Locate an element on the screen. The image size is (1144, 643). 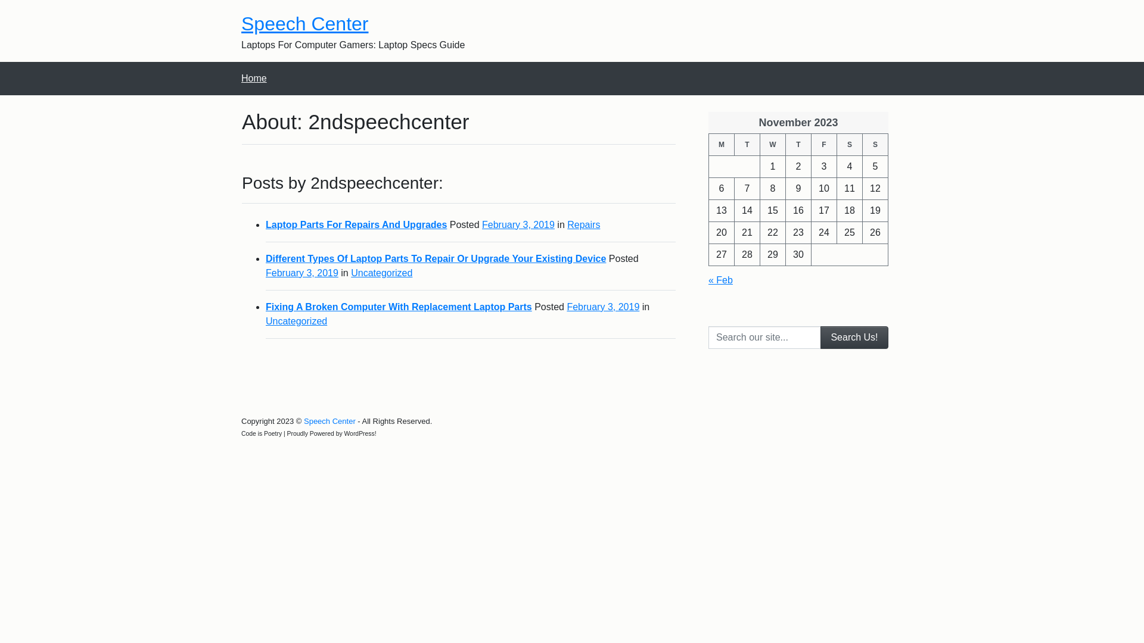
February 3, 2019 is located at coordinates (603, 307).